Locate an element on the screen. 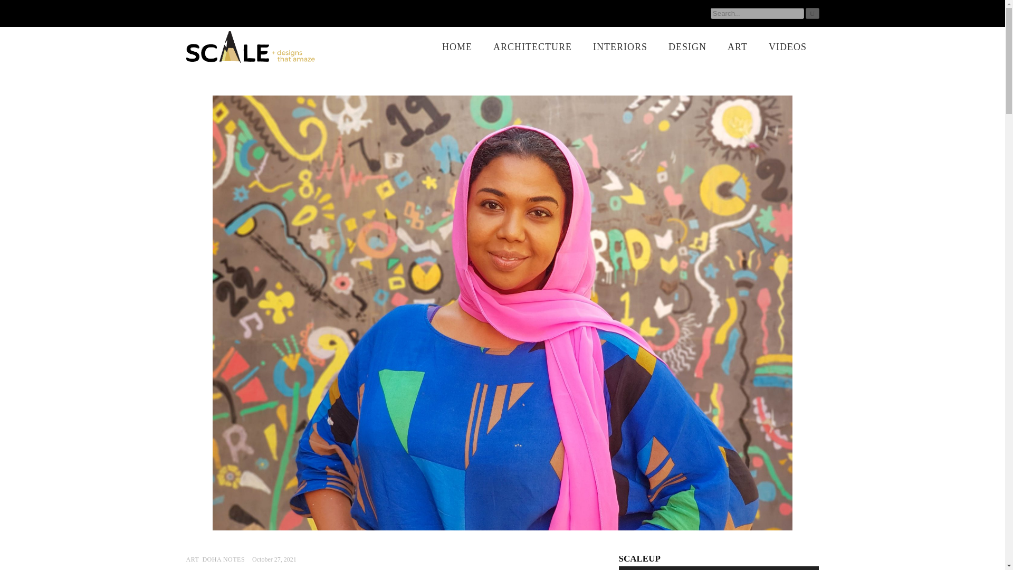 The width and height of the screenshot is (1013, 570). DESIGN is located at coordinates (687, 46).